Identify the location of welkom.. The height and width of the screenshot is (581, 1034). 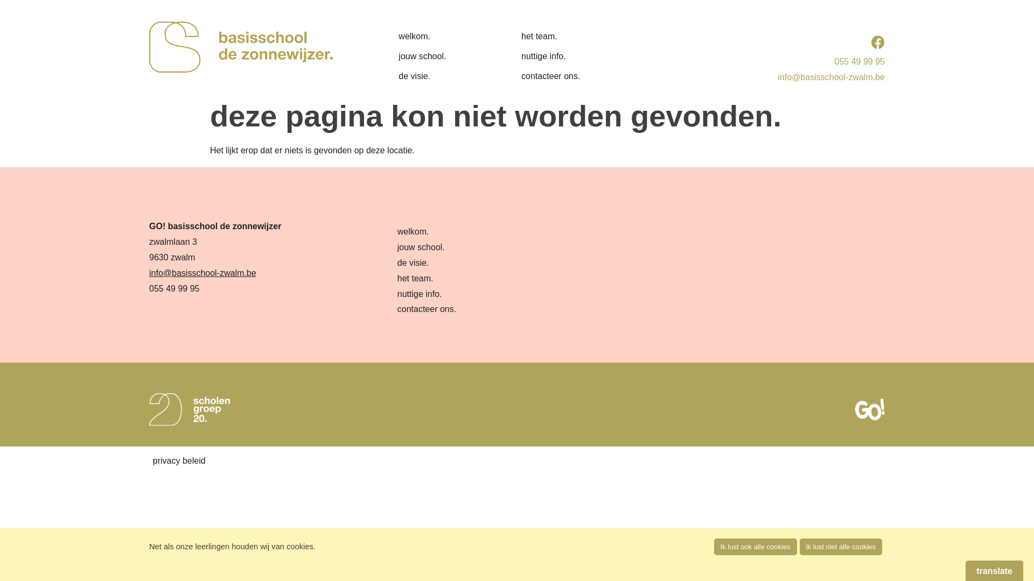
(414, 231).